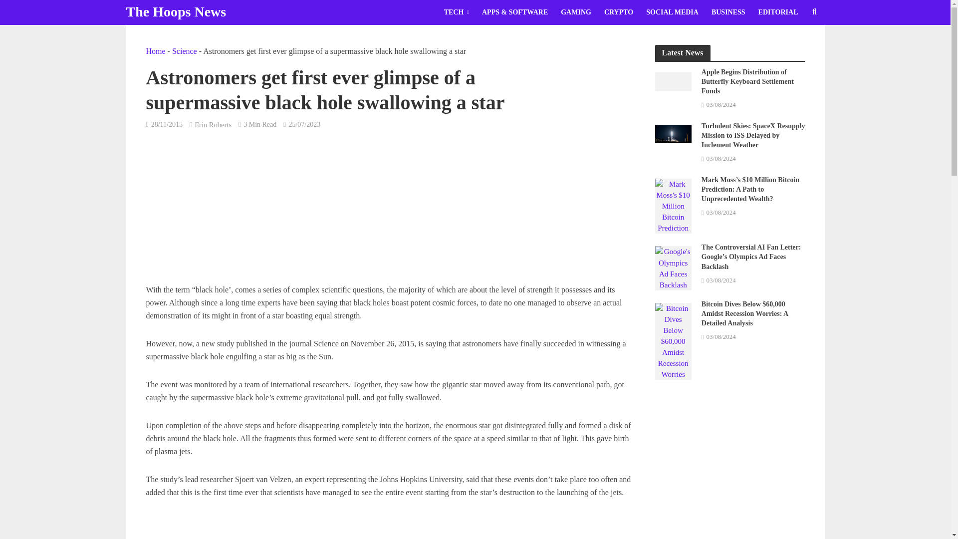  What do you see at coordinates (728, 12) in the screenshot?
I see `BUSINESS` at bounding box center [728, 12].